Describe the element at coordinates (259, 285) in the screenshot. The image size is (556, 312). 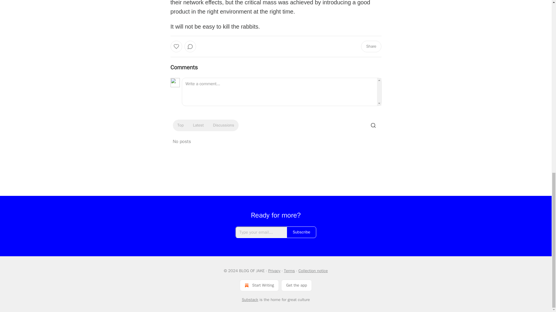
I see `Start Writing` at that location.